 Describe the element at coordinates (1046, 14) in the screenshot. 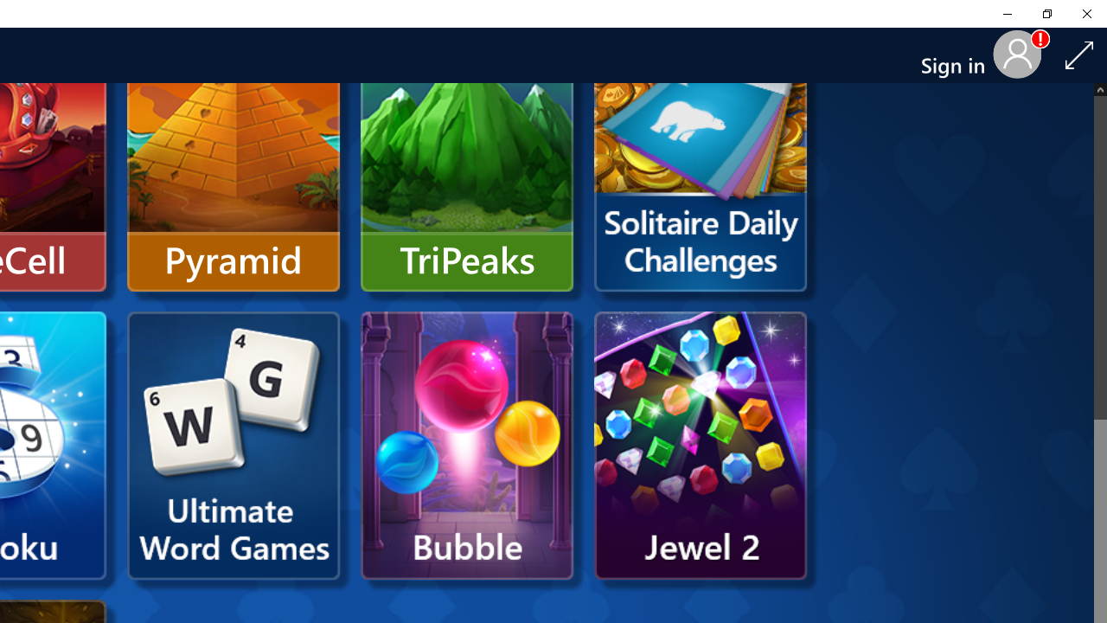

I see `Restore Solitaire & Casual Games` at that location.